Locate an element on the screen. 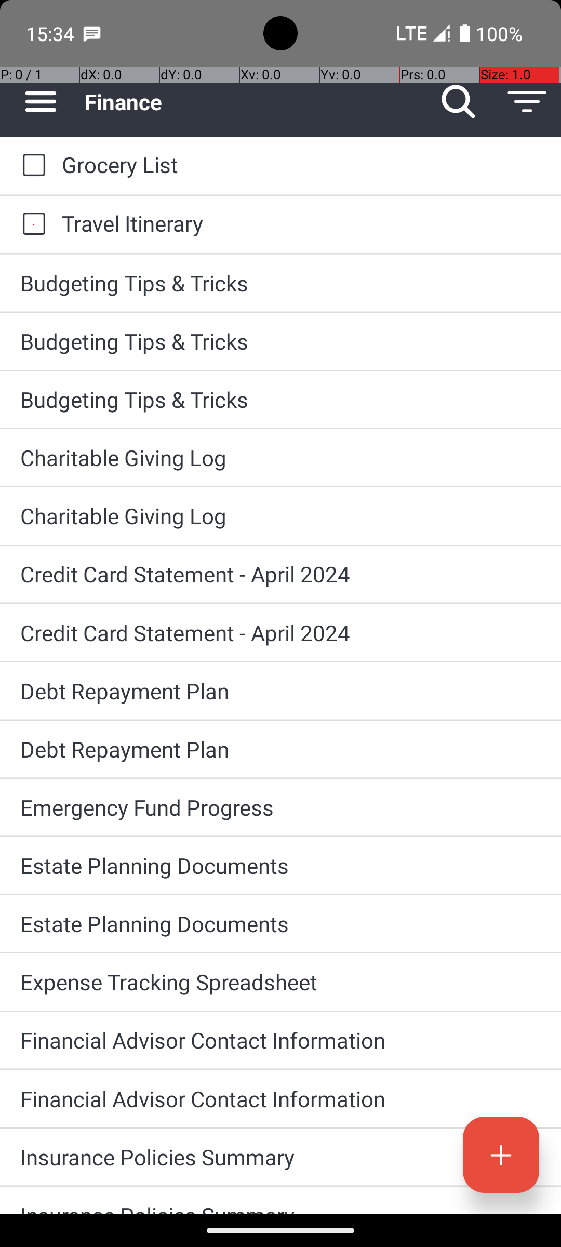 This screenshot has height=1247, width=561. Grocery List is located at coordinates (301, 164).